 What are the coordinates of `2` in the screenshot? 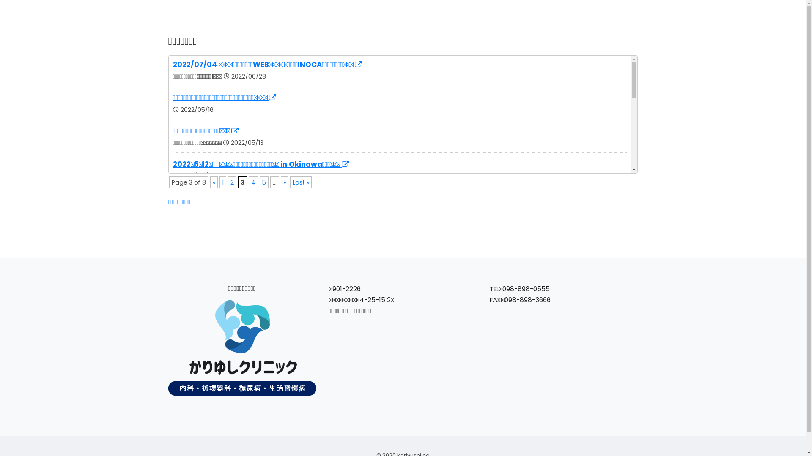 It's located at (232, 182).